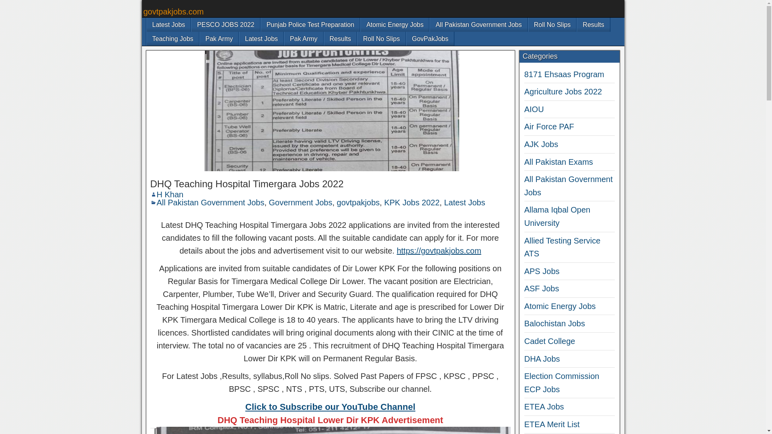 The image size is (772, 434). Describe the element at coordinates (168, 25) in the screenshot. I see `Latest Jobs` at that location.